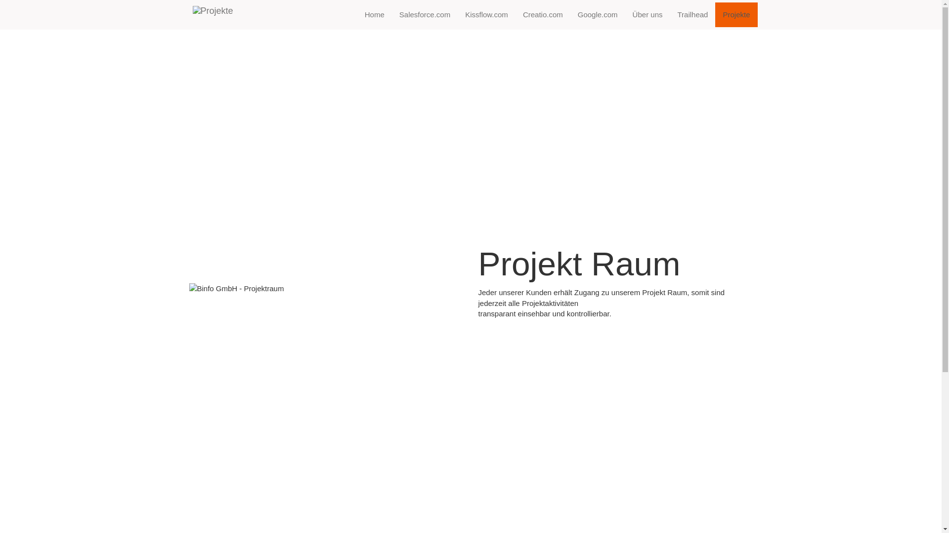 This screenshot has width=949, height=533. I want to click on Google.com, so click(598, 15).